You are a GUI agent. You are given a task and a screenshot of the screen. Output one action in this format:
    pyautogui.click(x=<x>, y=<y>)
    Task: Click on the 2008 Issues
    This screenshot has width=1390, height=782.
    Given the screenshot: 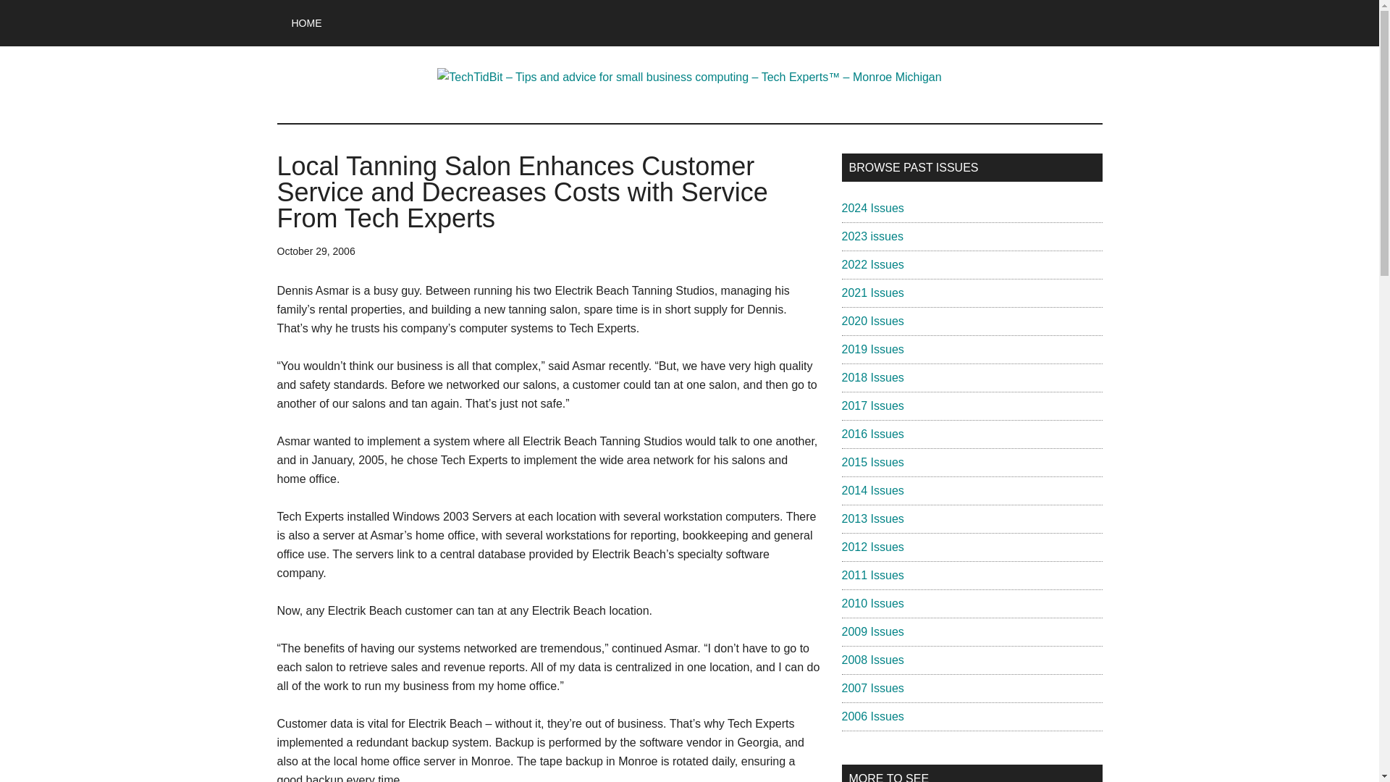 What is the action you would take?
    pyautogui.click(x=872, y=660)
    